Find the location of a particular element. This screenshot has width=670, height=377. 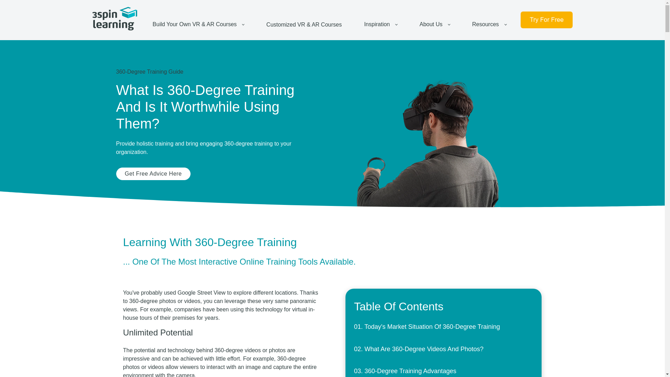

Get Free Advice Here is located at coordinates (153, 174).